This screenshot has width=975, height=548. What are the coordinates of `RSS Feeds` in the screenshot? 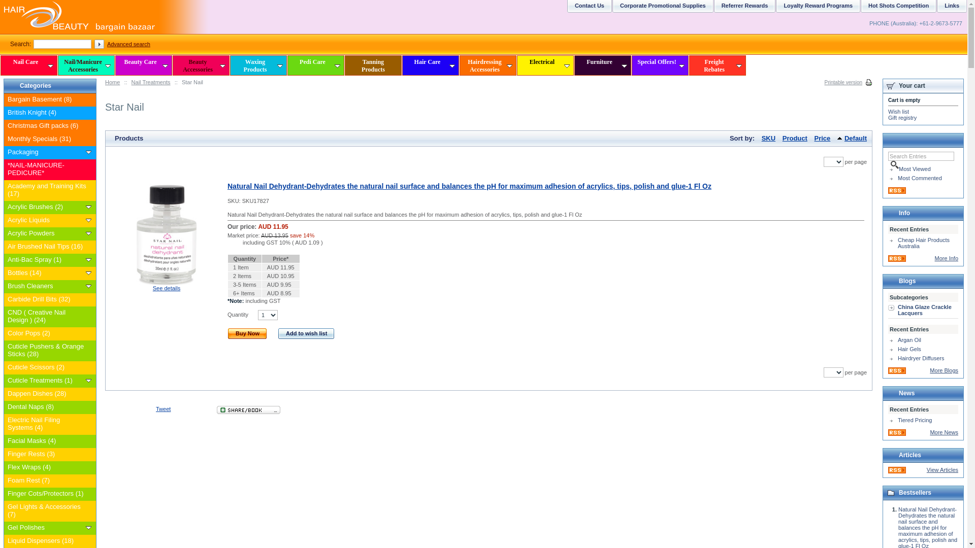 It's located at (897, 434).